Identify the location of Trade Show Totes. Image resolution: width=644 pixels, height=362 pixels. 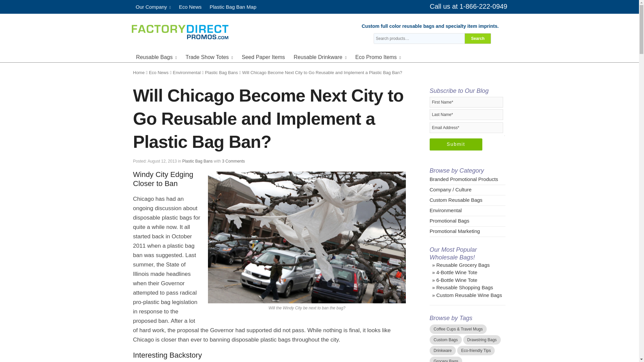
(209, 56).